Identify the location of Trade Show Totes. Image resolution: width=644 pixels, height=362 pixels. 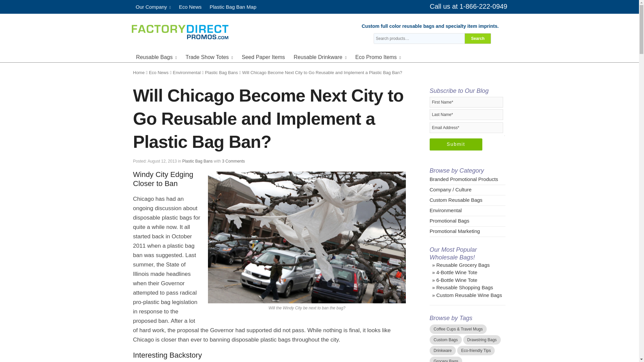
(209, 56).